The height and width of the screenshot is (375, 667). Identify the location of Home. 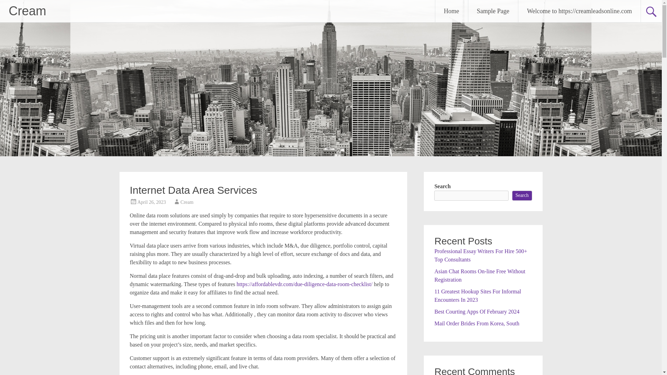
(452, 11).